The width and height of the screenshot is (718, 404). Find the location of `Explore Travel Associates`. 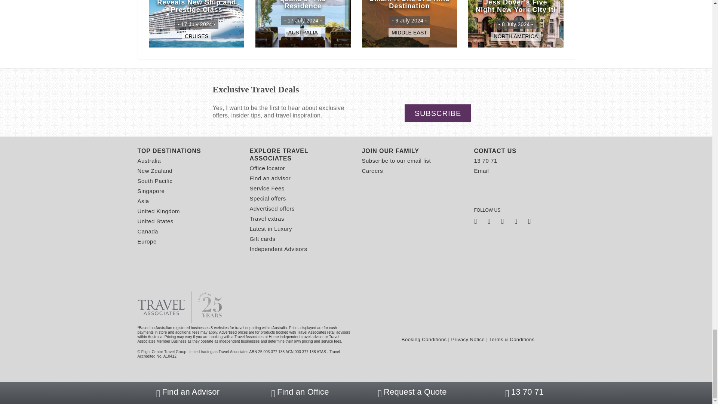

Explore Travel Associates is located at coordinates (300, 155).